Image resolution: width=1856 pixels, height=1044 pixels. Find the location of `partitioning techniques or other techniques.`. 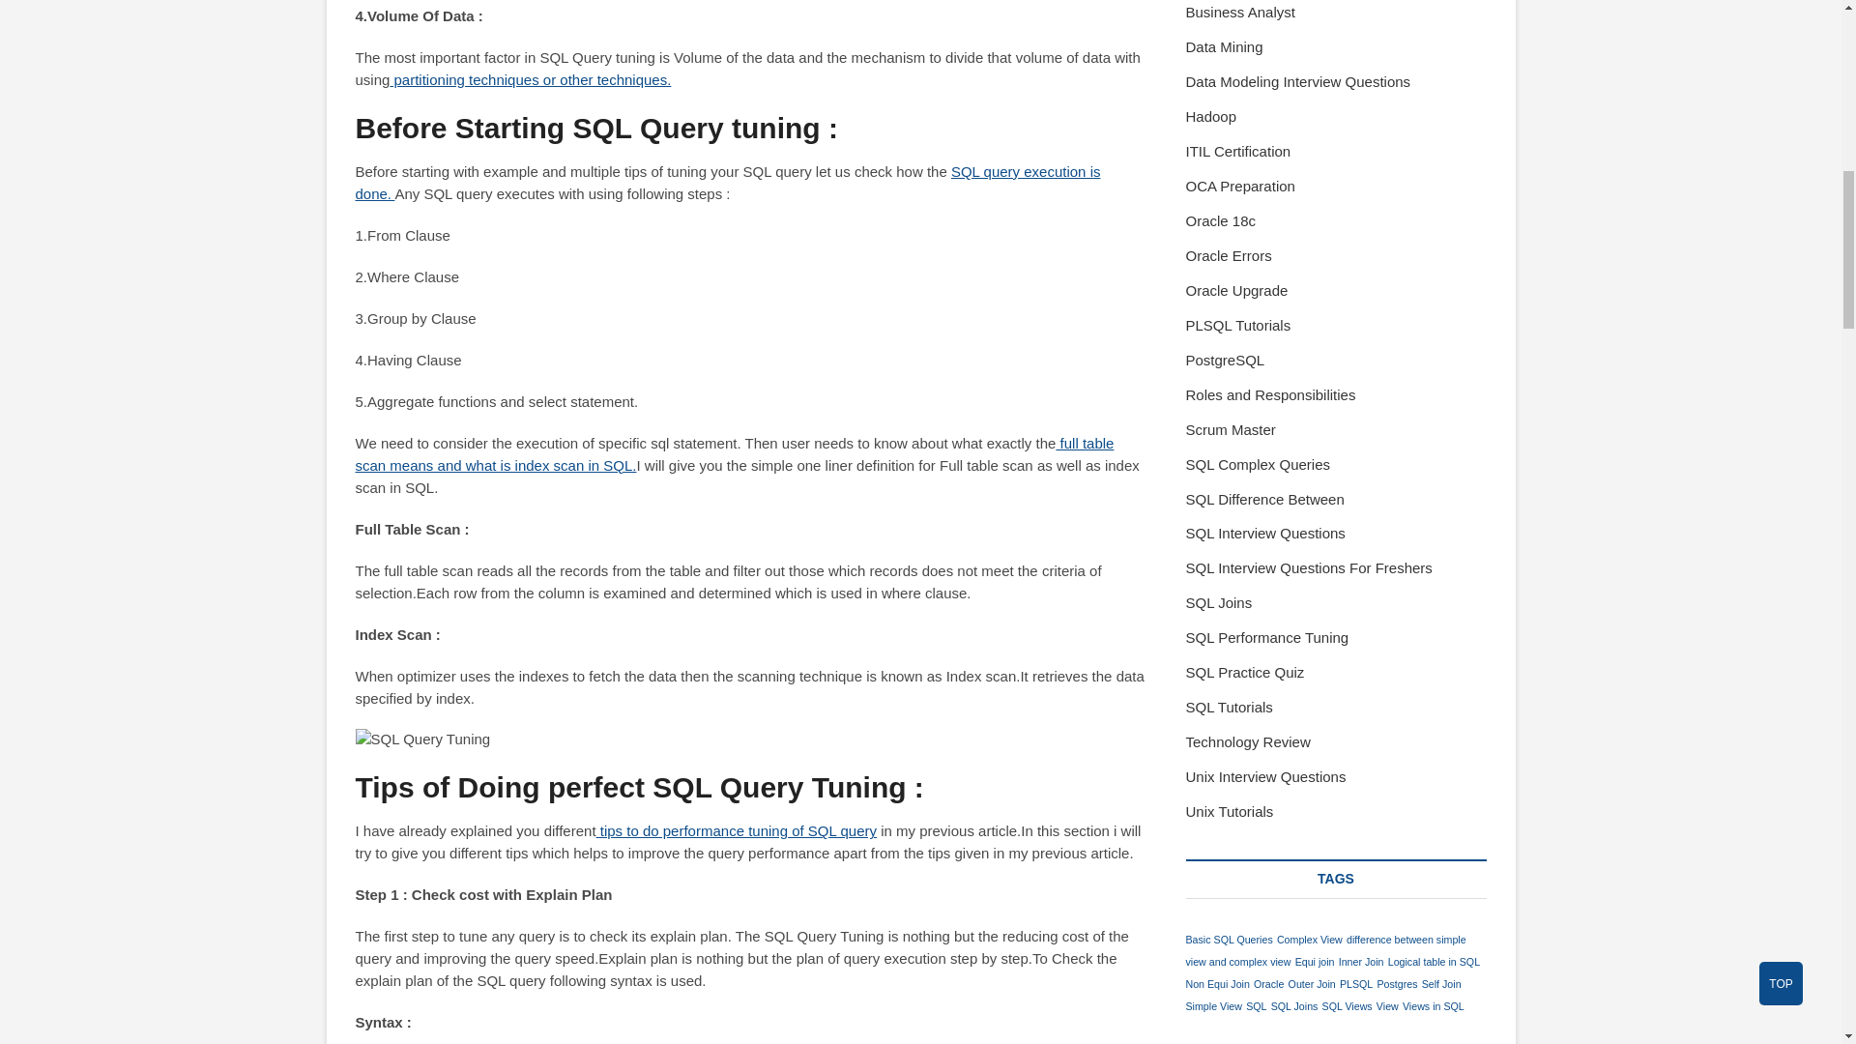

partitioning techniques or other techniques. is located at coordinates (530, 79).